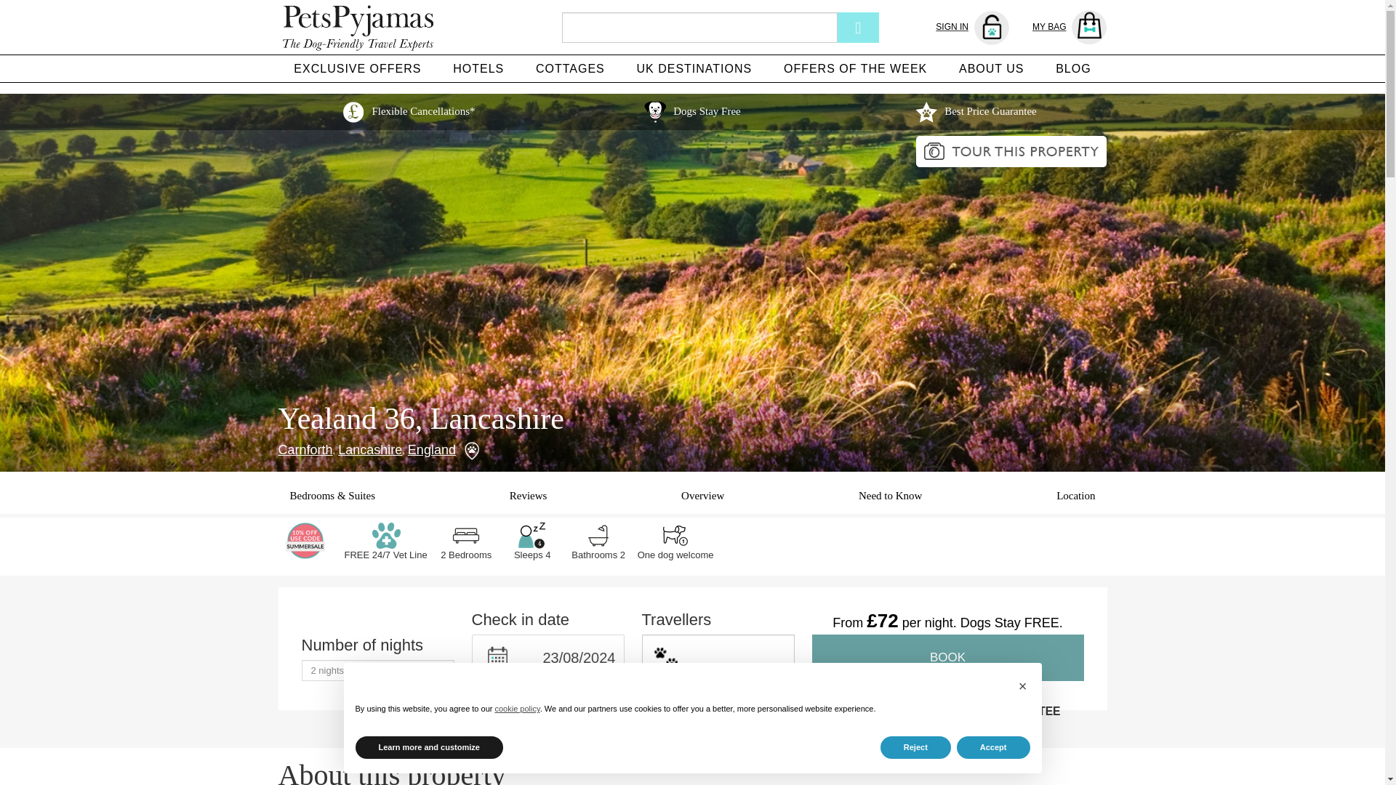 Image resolution: width=1396 pixels, height=785 pixels. I want to click on HOTELS, so click(478, 68).